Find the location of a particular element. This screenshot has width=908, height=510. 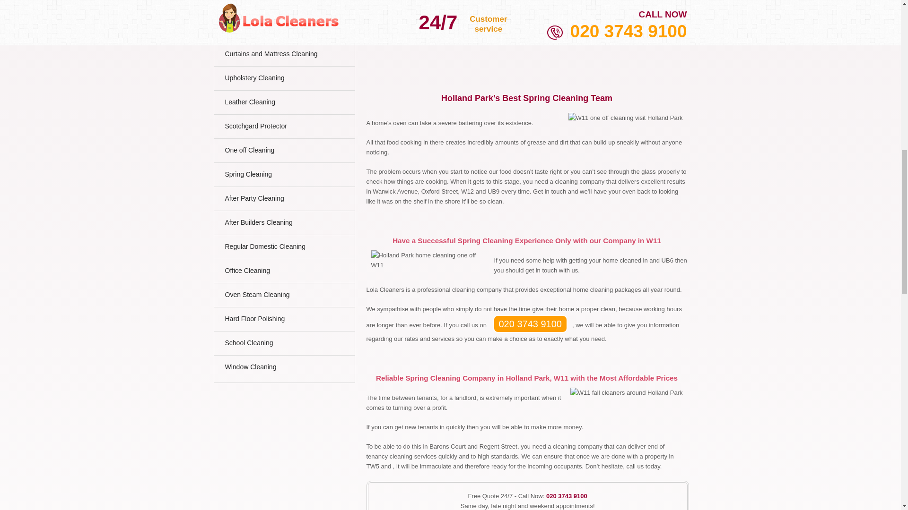

Leather Cleaning is located at coordinates (282, 104).